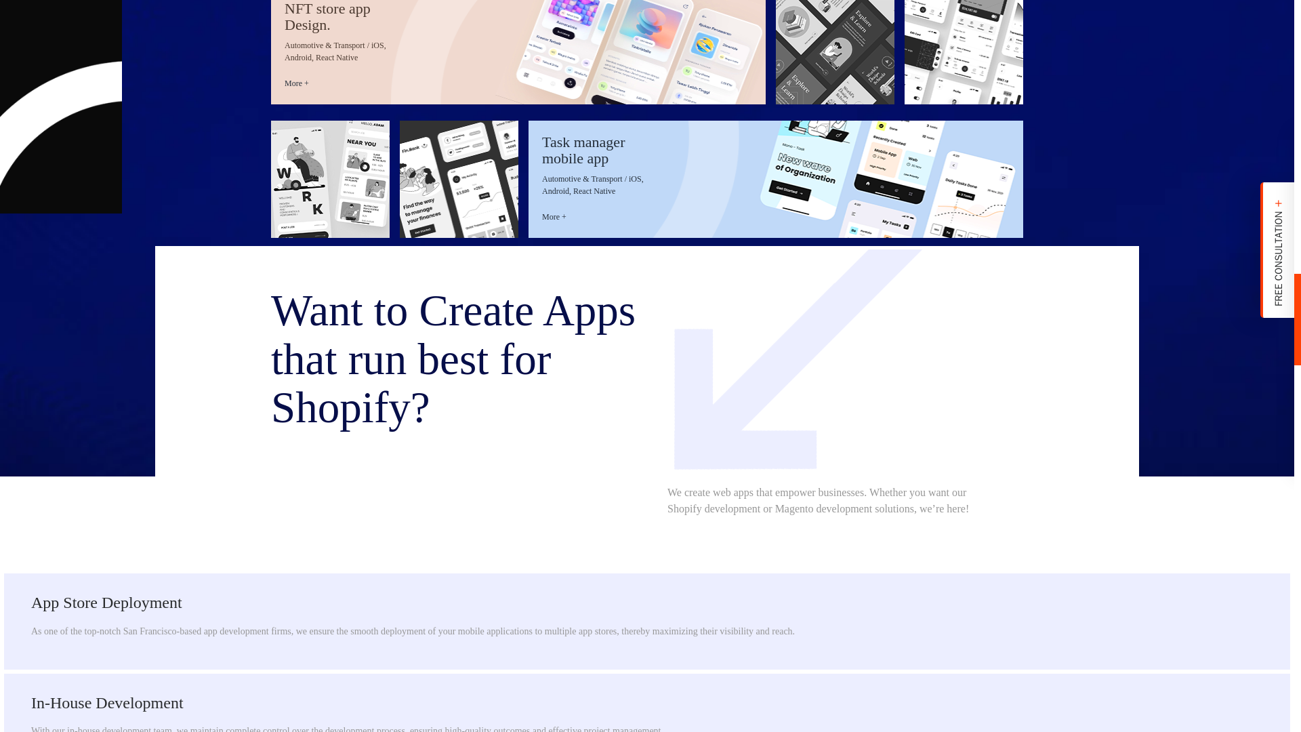 Image resolution: width=1301 pixels, height=732 pixels. Describe the element at coordinates (806, 365) in the screenshot. I see `Icon image of arrow for navigation and user interface design` at that location.